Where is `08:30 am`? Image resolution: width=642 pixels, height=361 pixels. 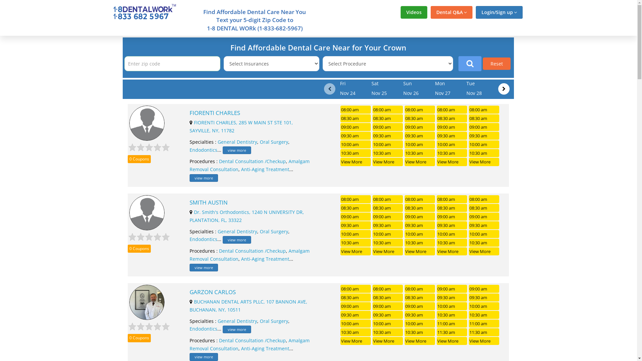
08:30 am is located at coordinates (388, 118).